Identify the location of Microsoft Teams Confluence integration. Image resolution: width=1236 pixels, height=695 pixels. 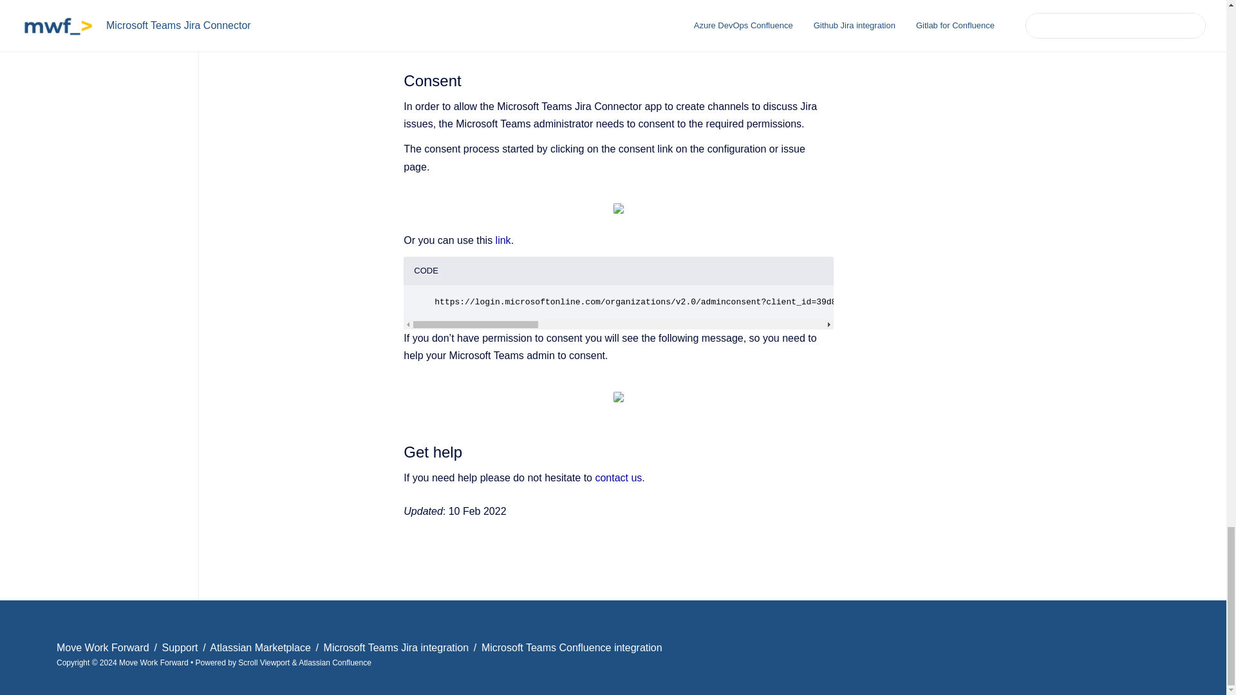
(572, 647).